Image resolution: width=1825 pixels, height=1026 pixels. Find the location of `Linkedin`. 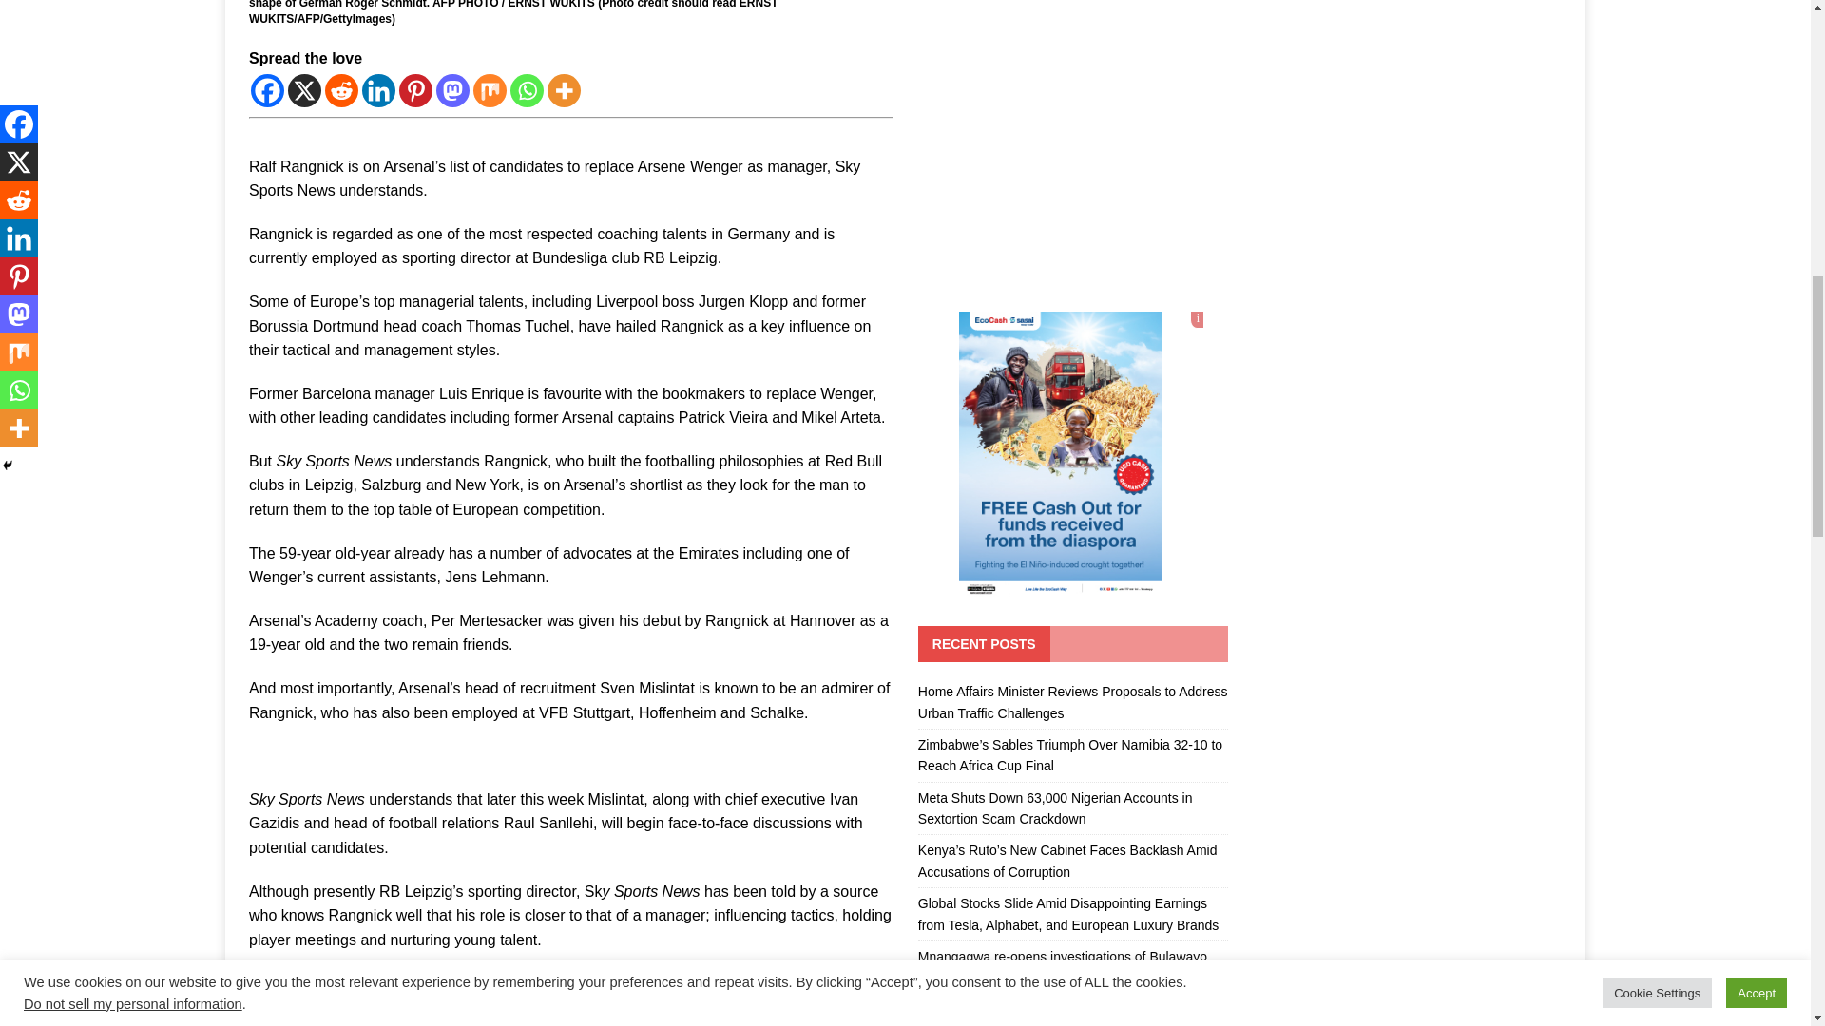

Linkedin is located at coordinates (378, 90).